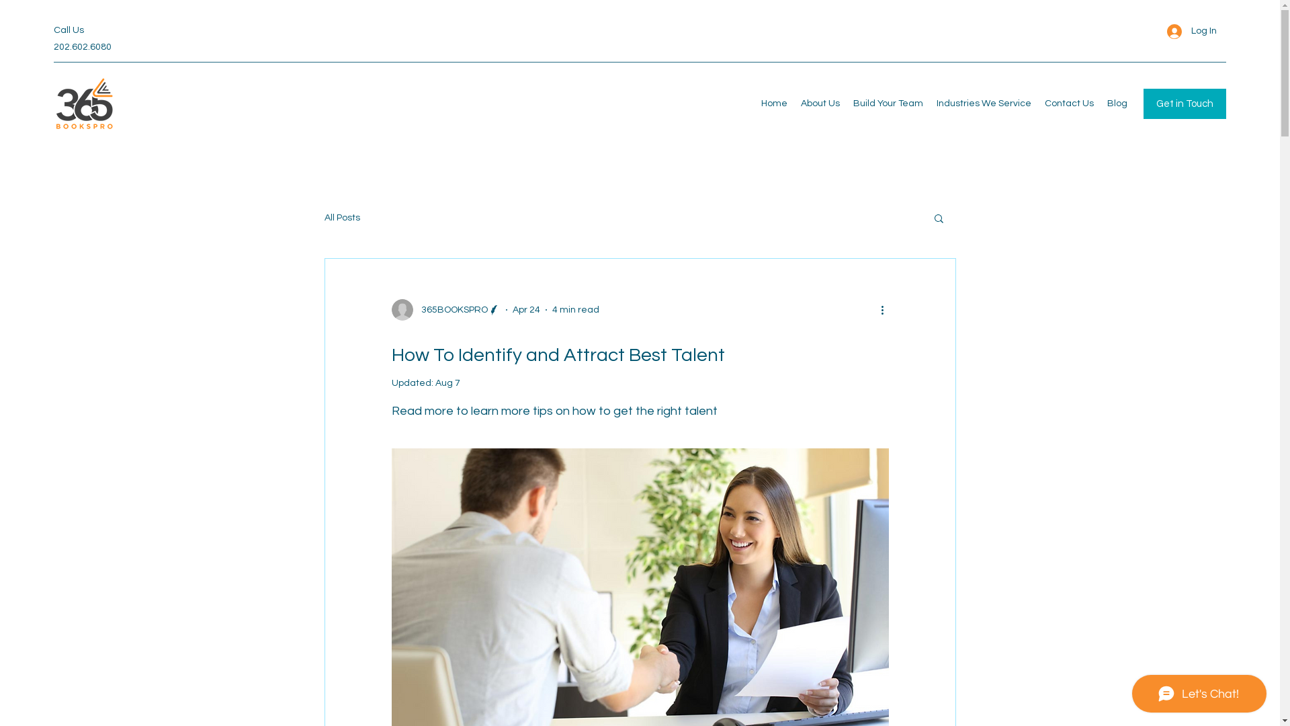 The width and height of the screenshot is (1290, 726). I want to click on About Us, so click(820, 104).